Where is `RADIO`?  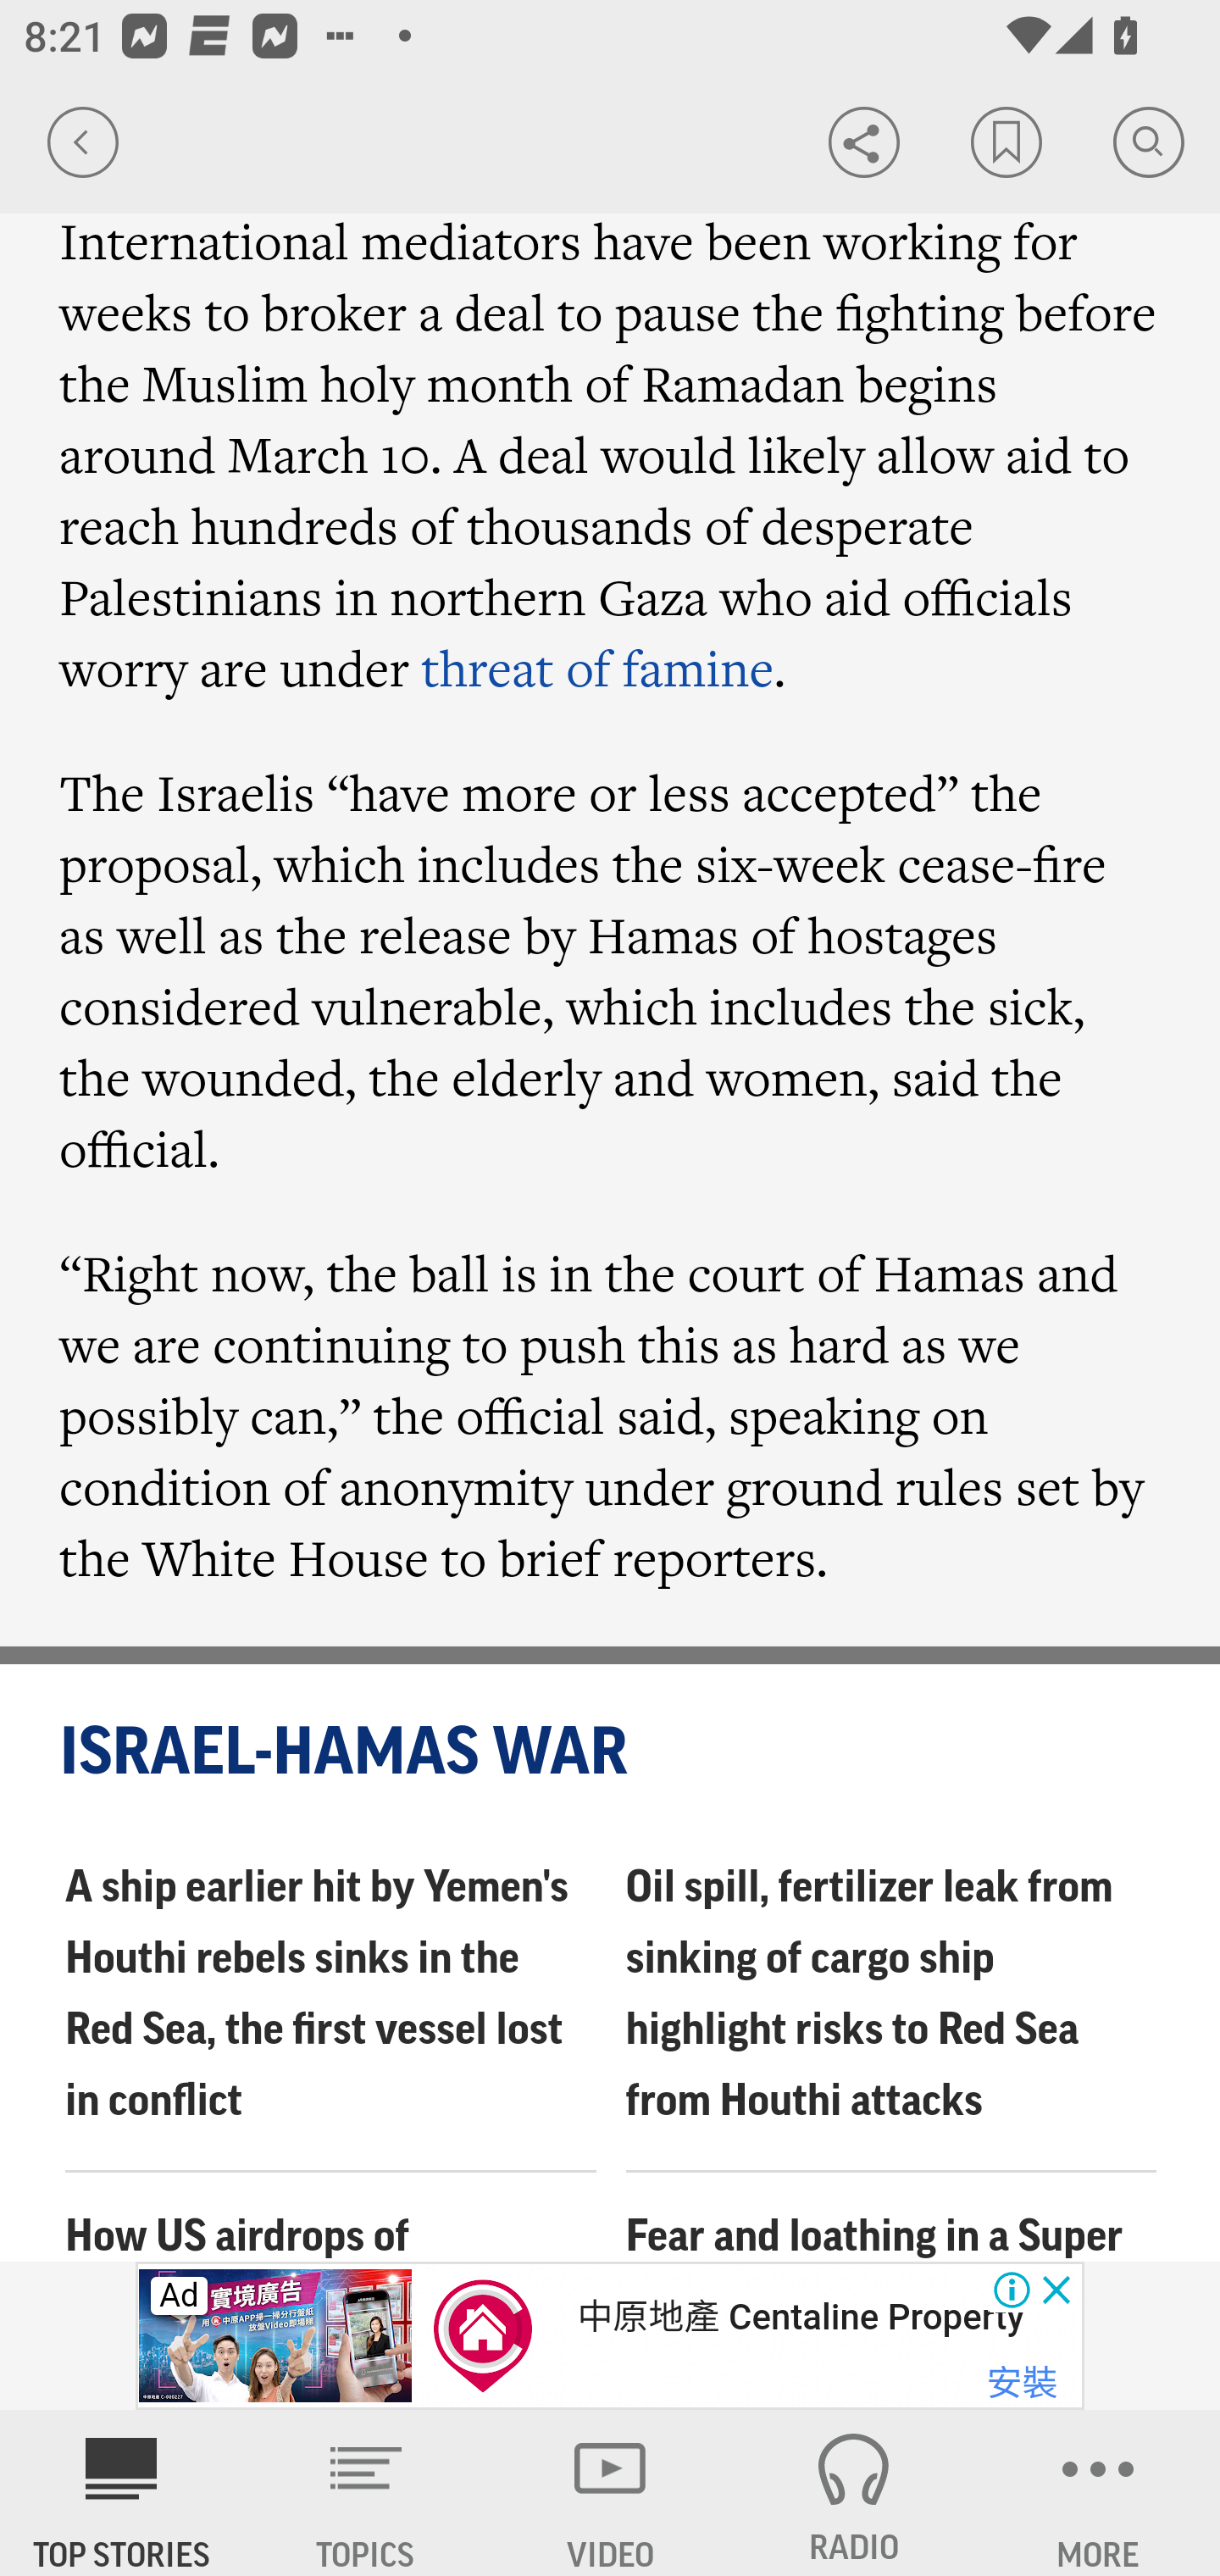 RADIO is located at coordinates (854, 2493).